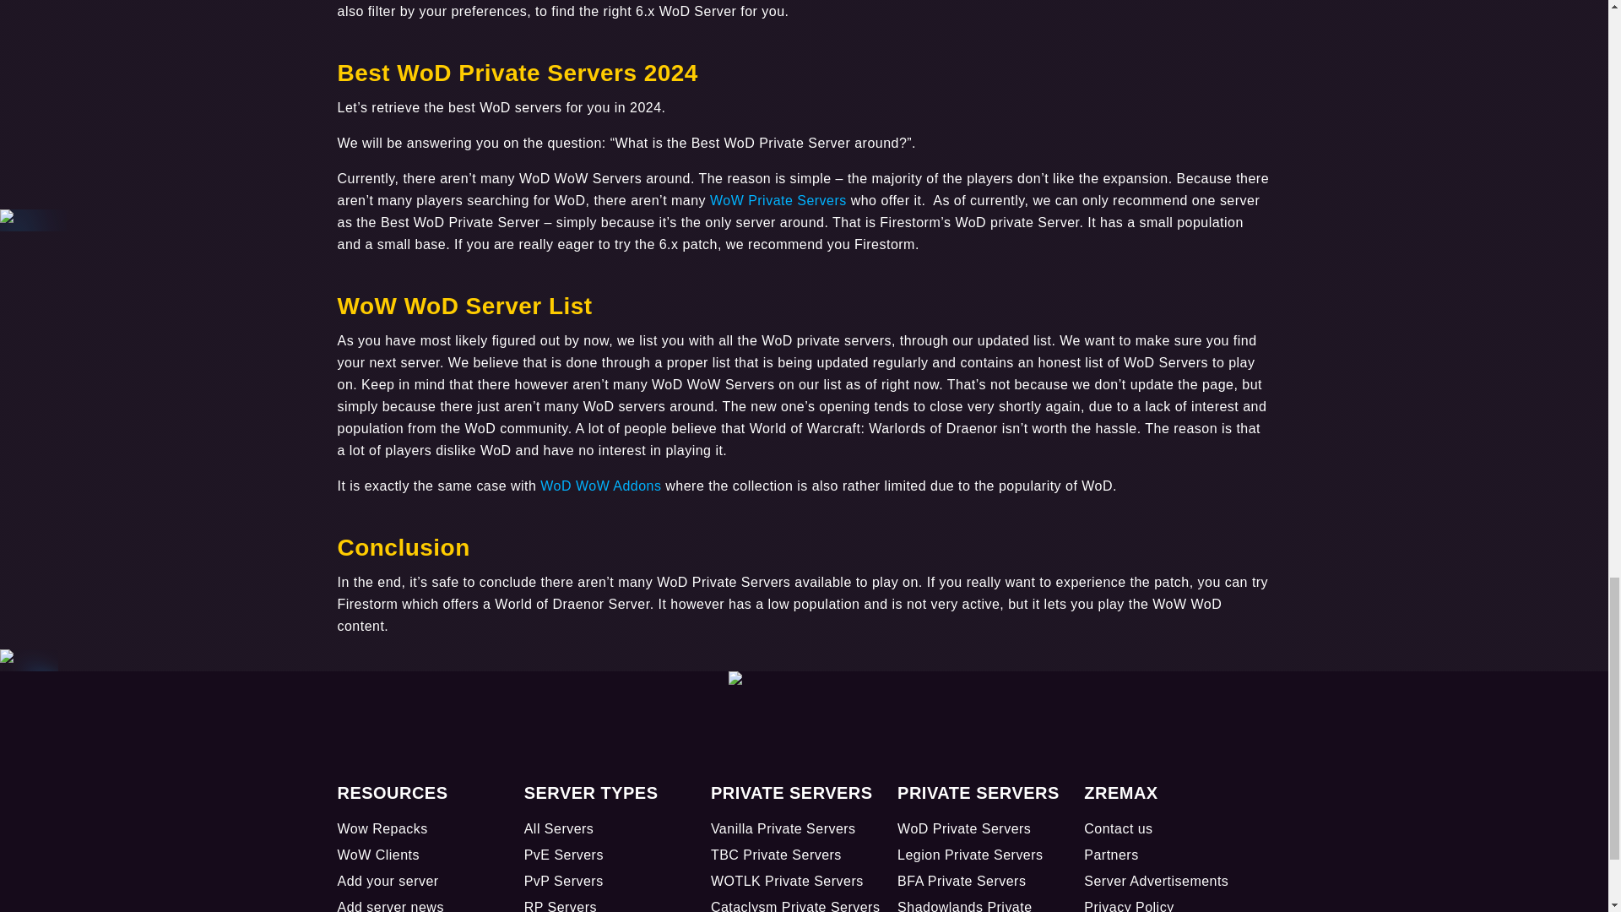  I want to click on PvP Servers, so click(563, 880).